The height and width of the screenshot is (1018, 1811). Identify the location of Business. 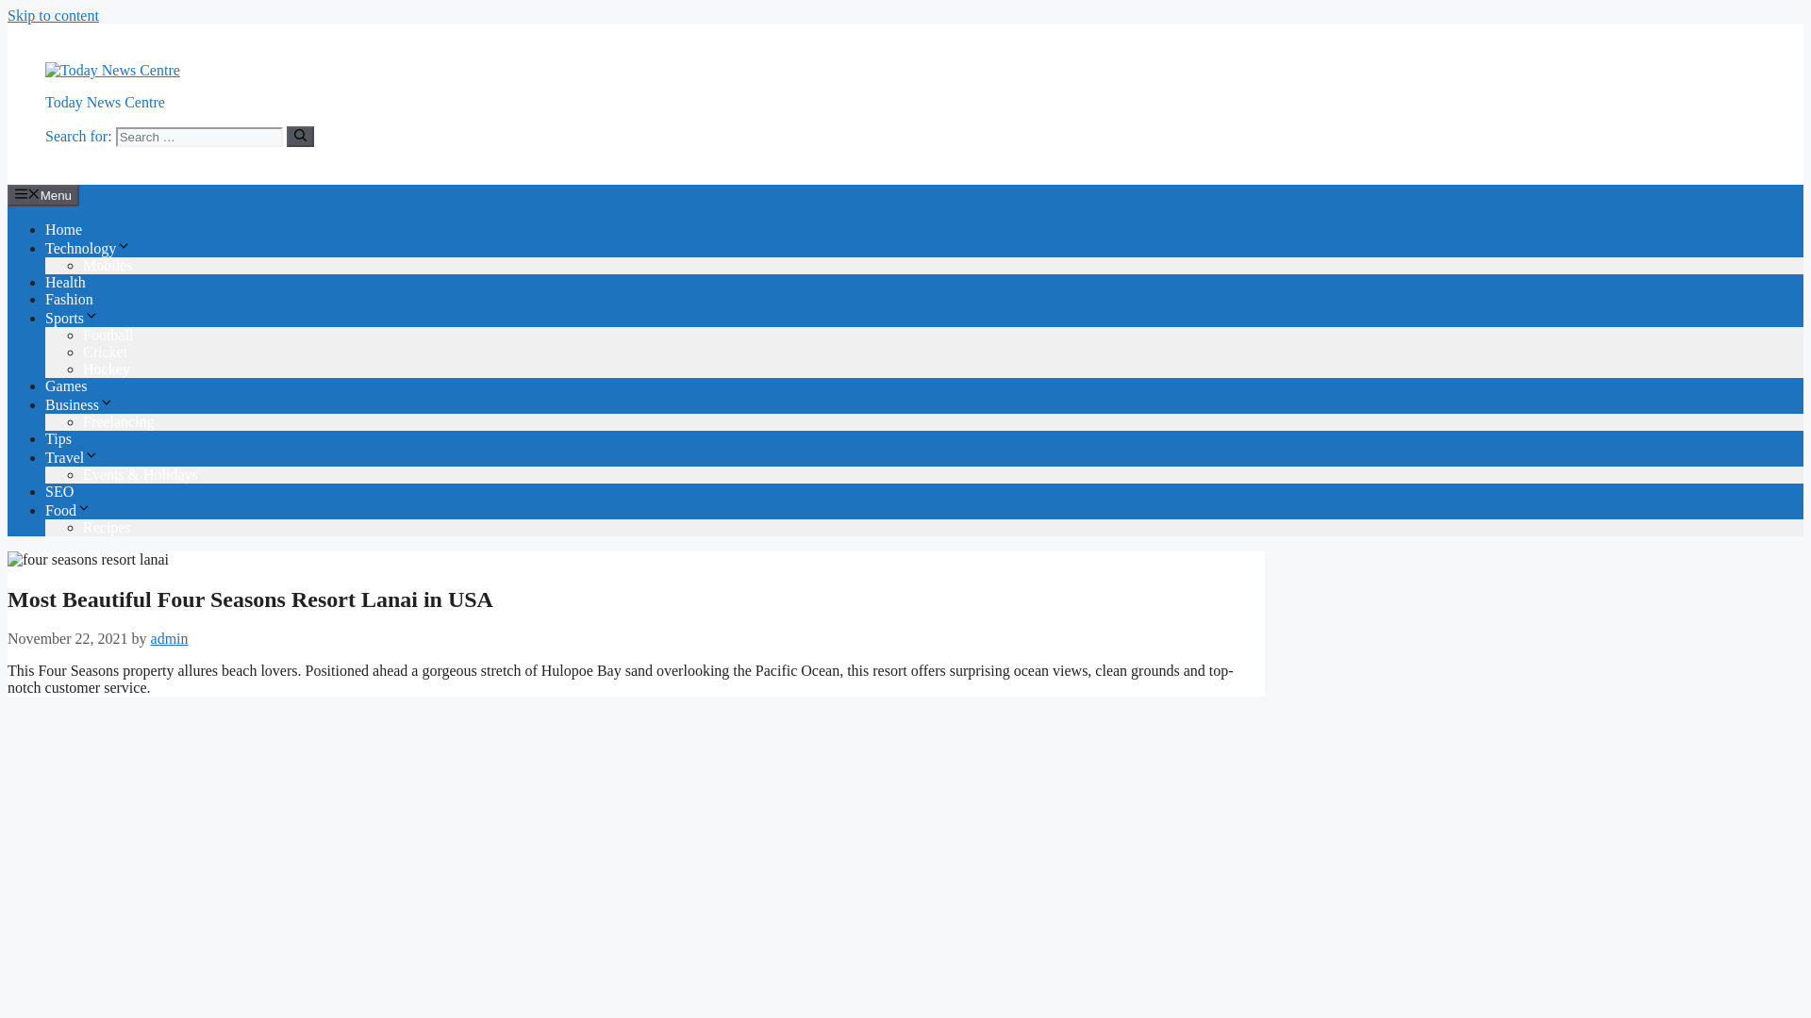
(79, 459).